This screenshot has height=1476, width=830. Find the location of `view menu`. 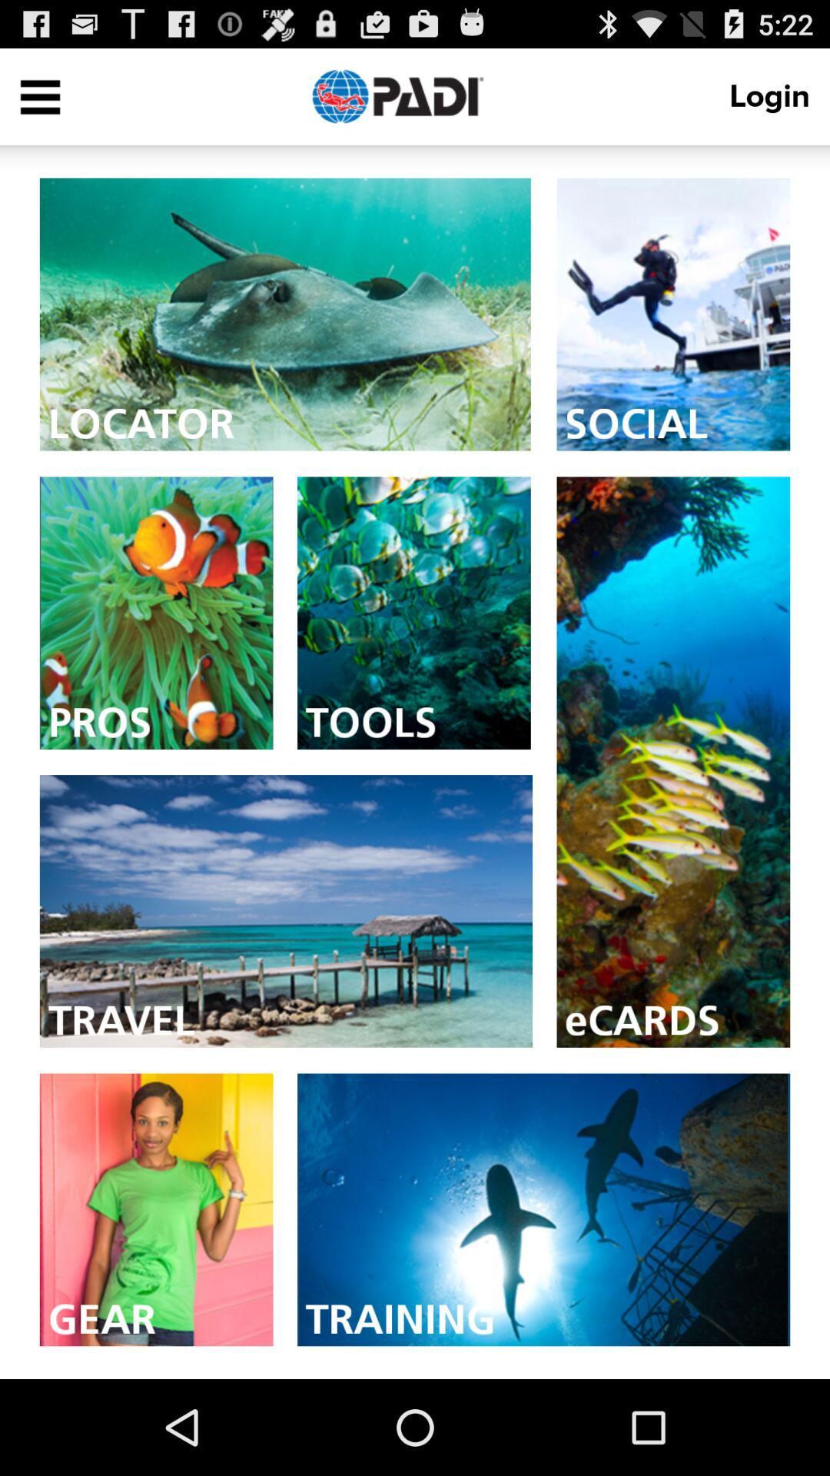

view menu is located at coordinates (40, 97).